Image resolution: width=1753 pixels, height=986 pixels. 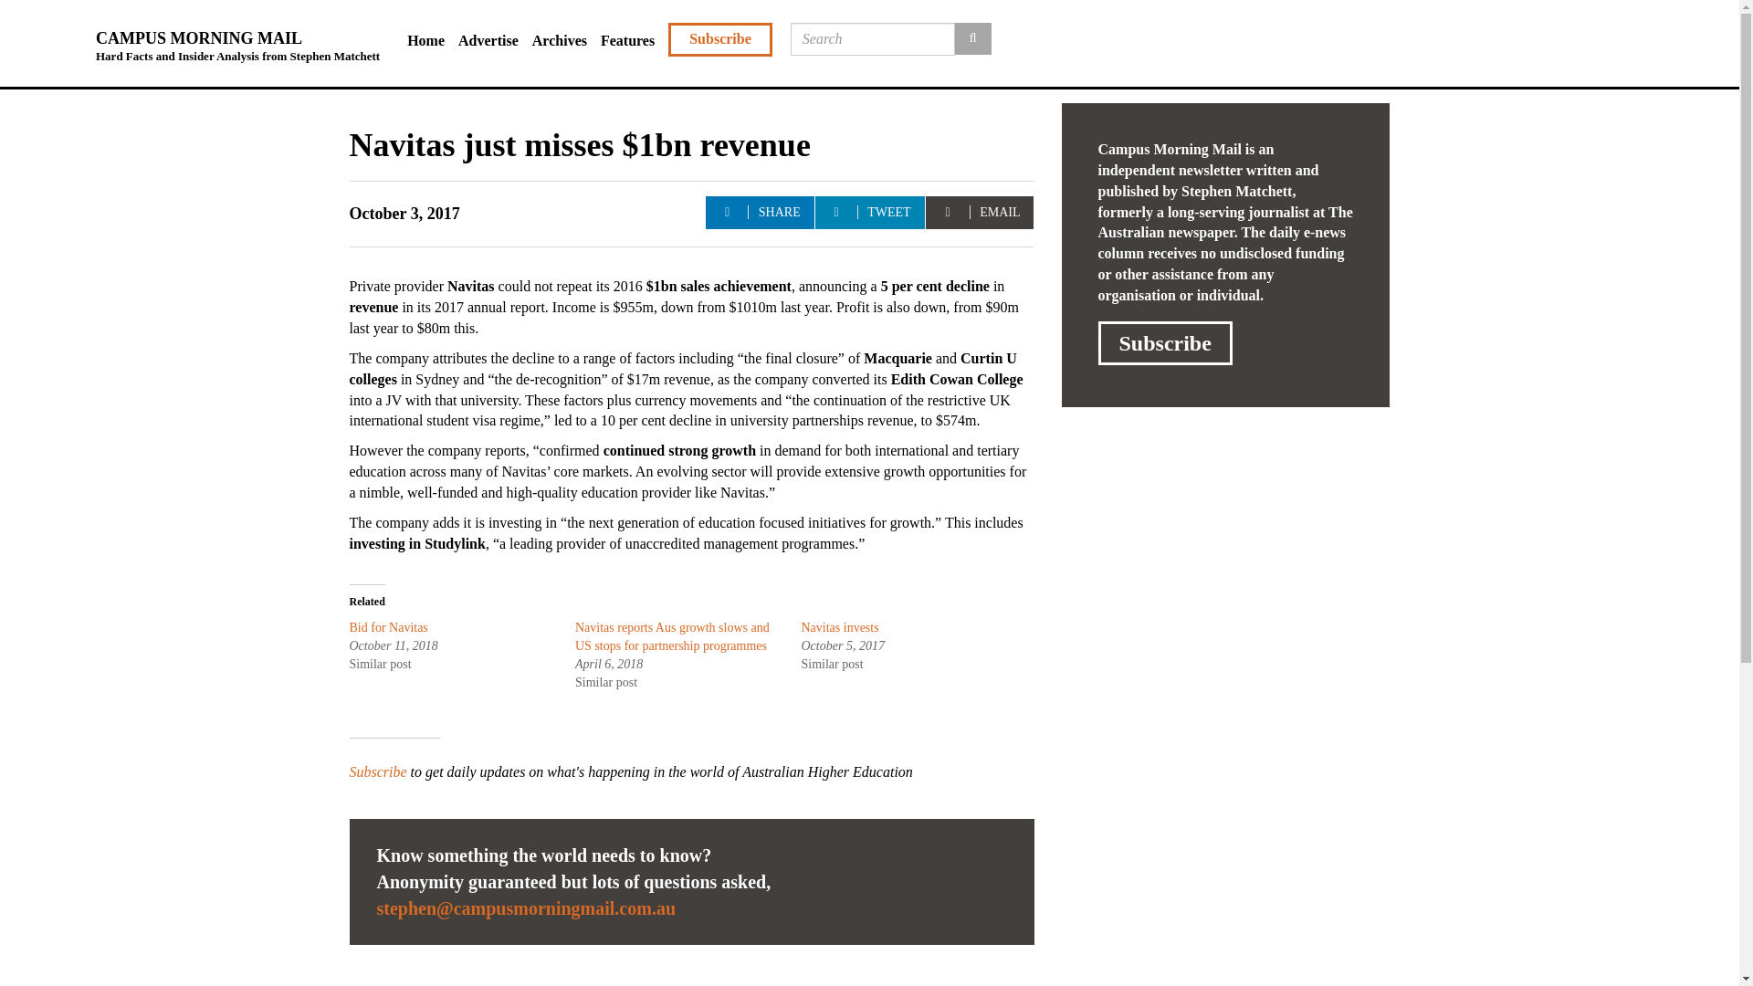 I want to click on EMAIL, so click(x=979, y=212).